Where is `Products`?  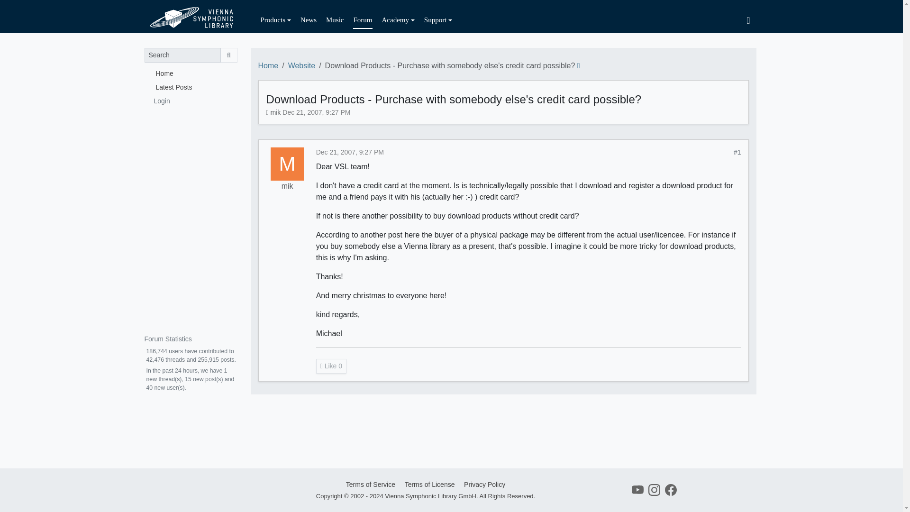 Products is located at coordinates (276, 20).